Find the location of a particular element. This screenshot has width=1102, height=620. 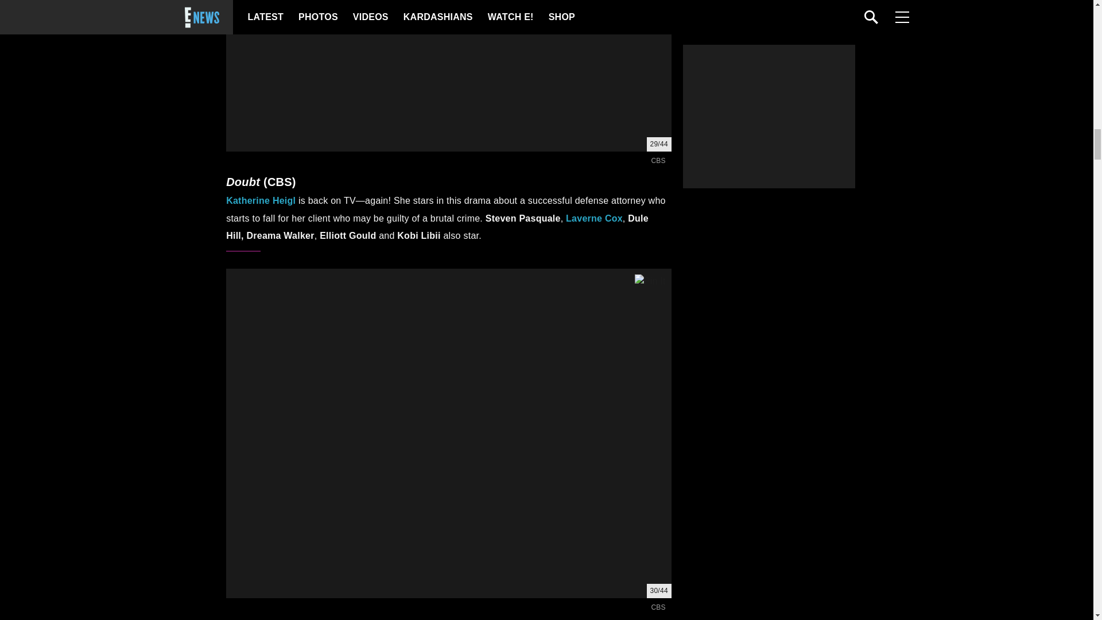

Laverne Cox is located at coordinates (594, 218).